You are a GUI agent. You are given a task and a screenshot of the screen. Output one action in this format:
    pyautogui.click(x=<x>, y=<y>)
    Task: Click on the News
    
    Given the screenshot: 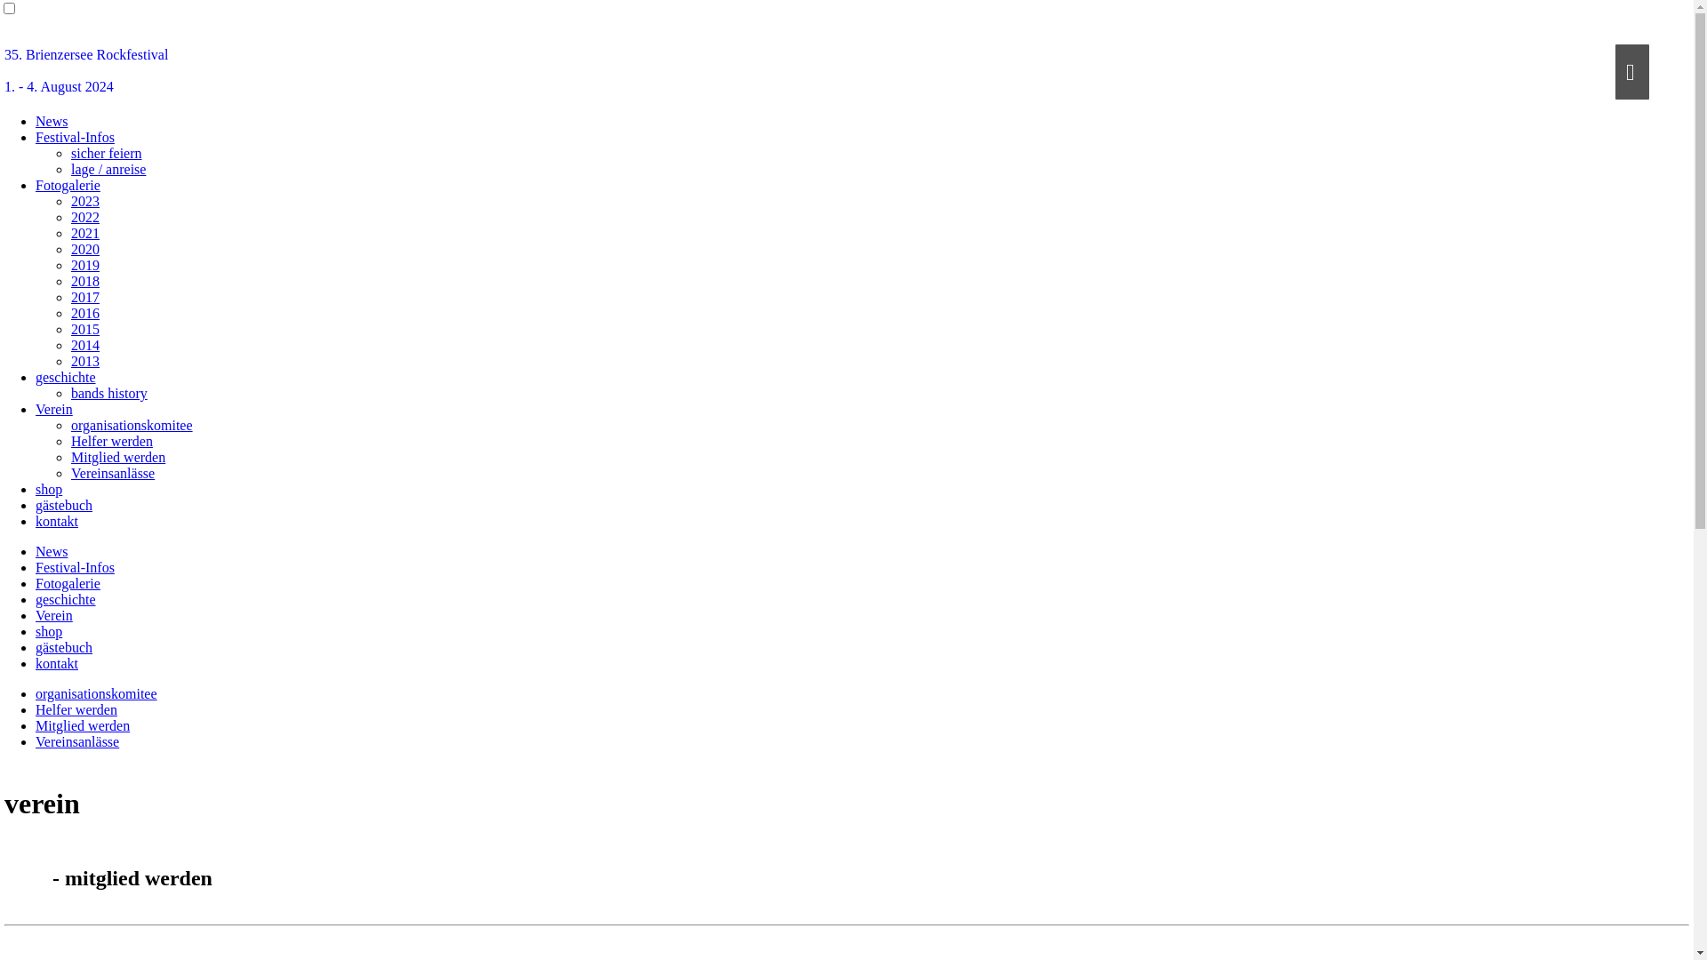 What is the action you would take?
    pyautogui.click(x=52, y=121)
    